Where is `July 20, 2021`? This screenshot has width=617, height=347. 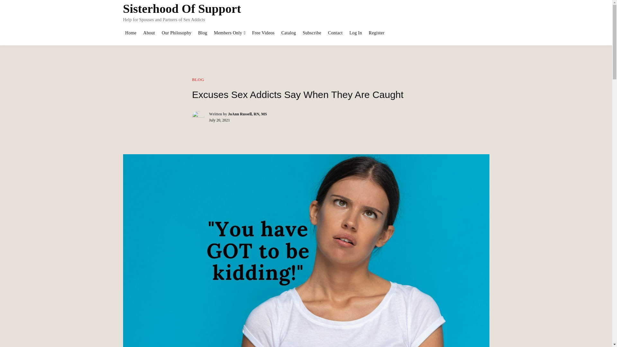 July 20, 2021 is located at coordinates (219, 120).